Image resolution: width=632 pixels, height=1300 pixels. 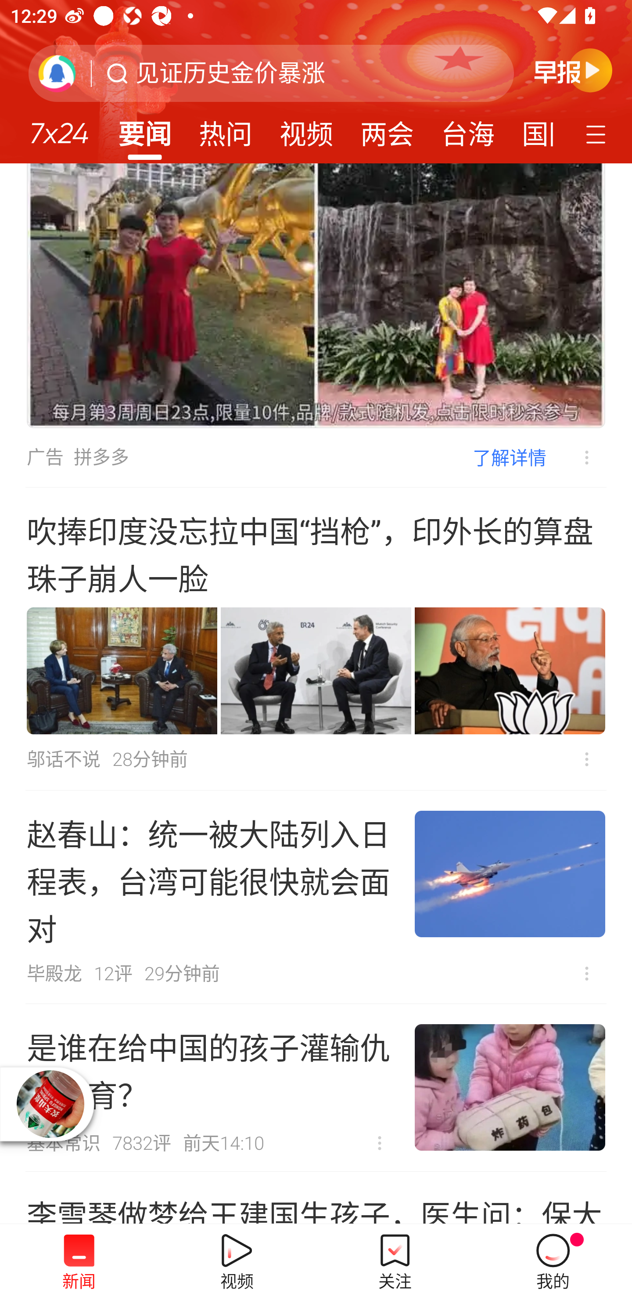 I want to click on  不感兴趣, so click(x=586, y=973).